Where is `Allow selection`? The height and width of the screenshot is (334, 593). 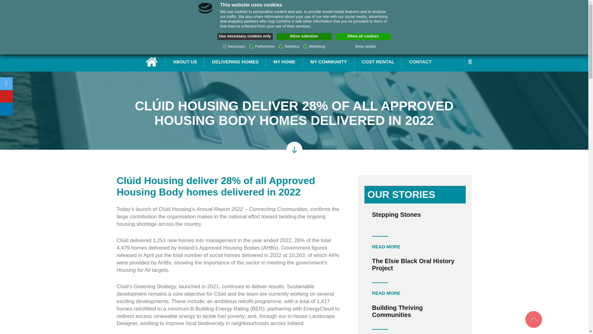 Allow selection is located at coordinates (304, 36).